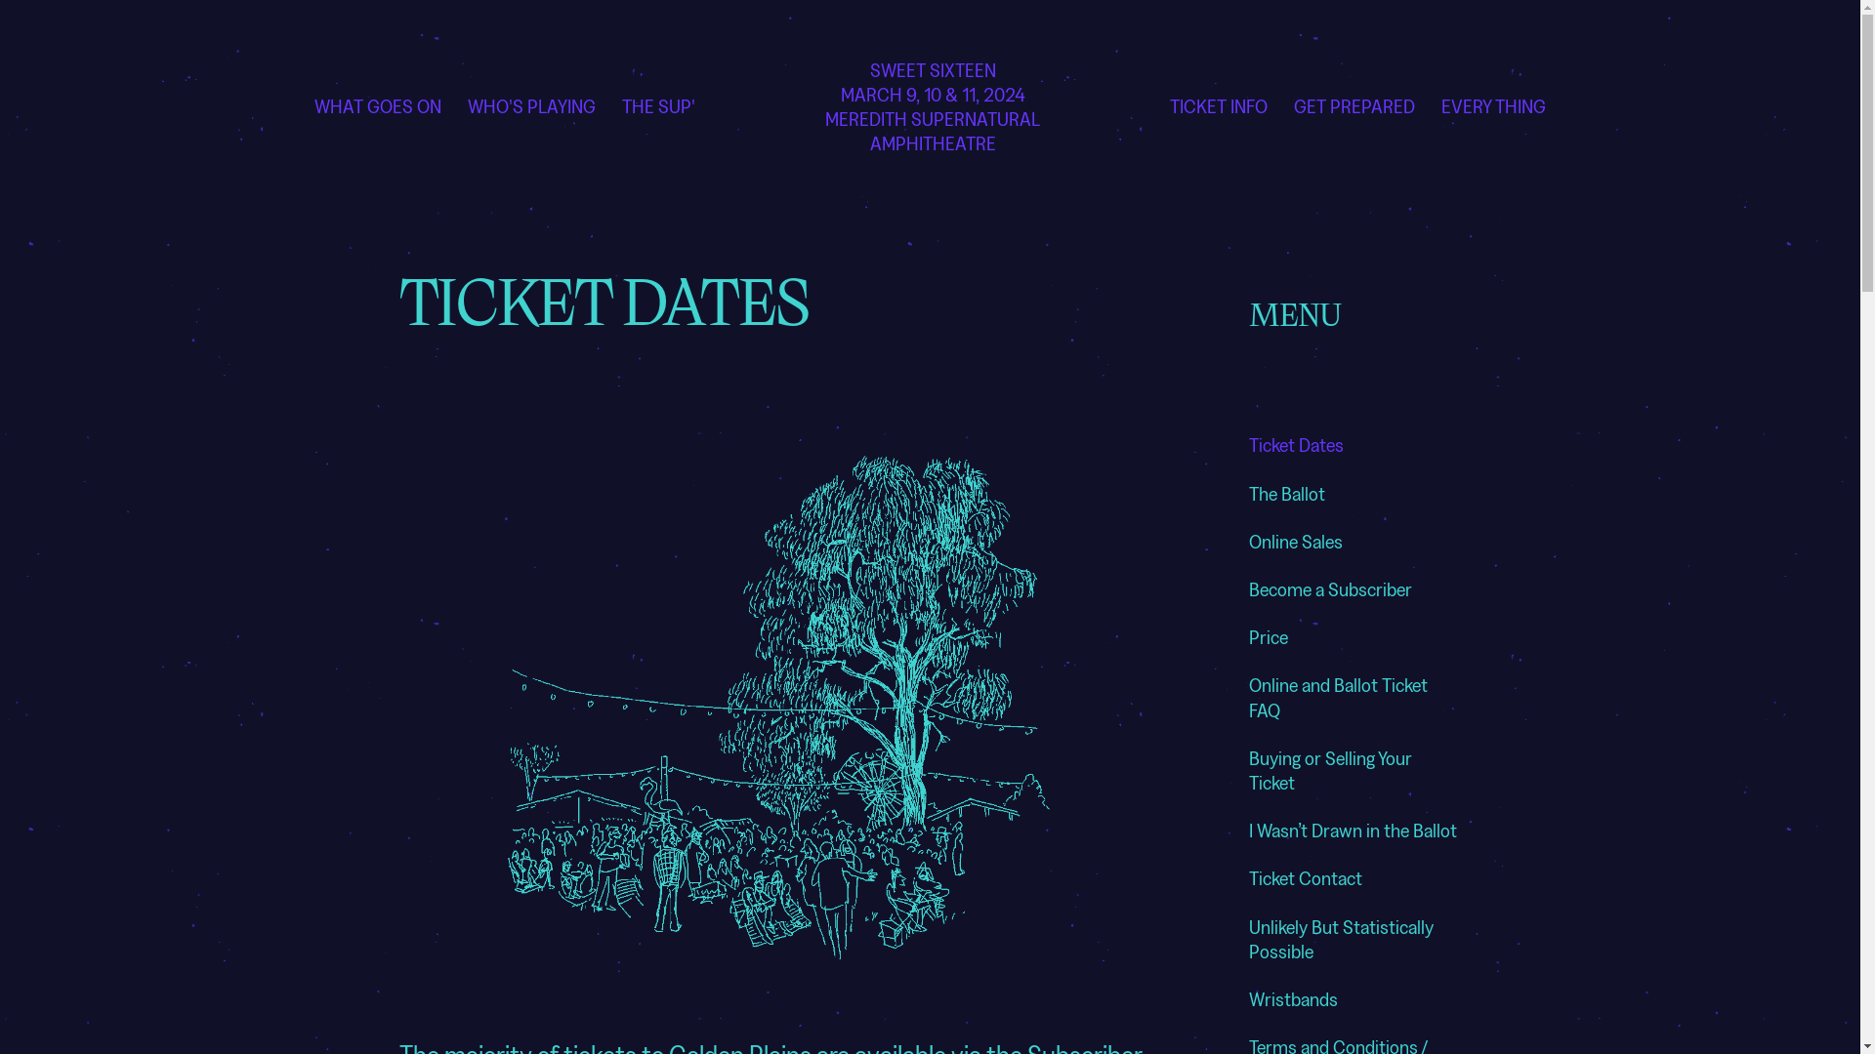 The image size is (1875, 1054). I want to click on Ticket Contact, so click(1306, 878).